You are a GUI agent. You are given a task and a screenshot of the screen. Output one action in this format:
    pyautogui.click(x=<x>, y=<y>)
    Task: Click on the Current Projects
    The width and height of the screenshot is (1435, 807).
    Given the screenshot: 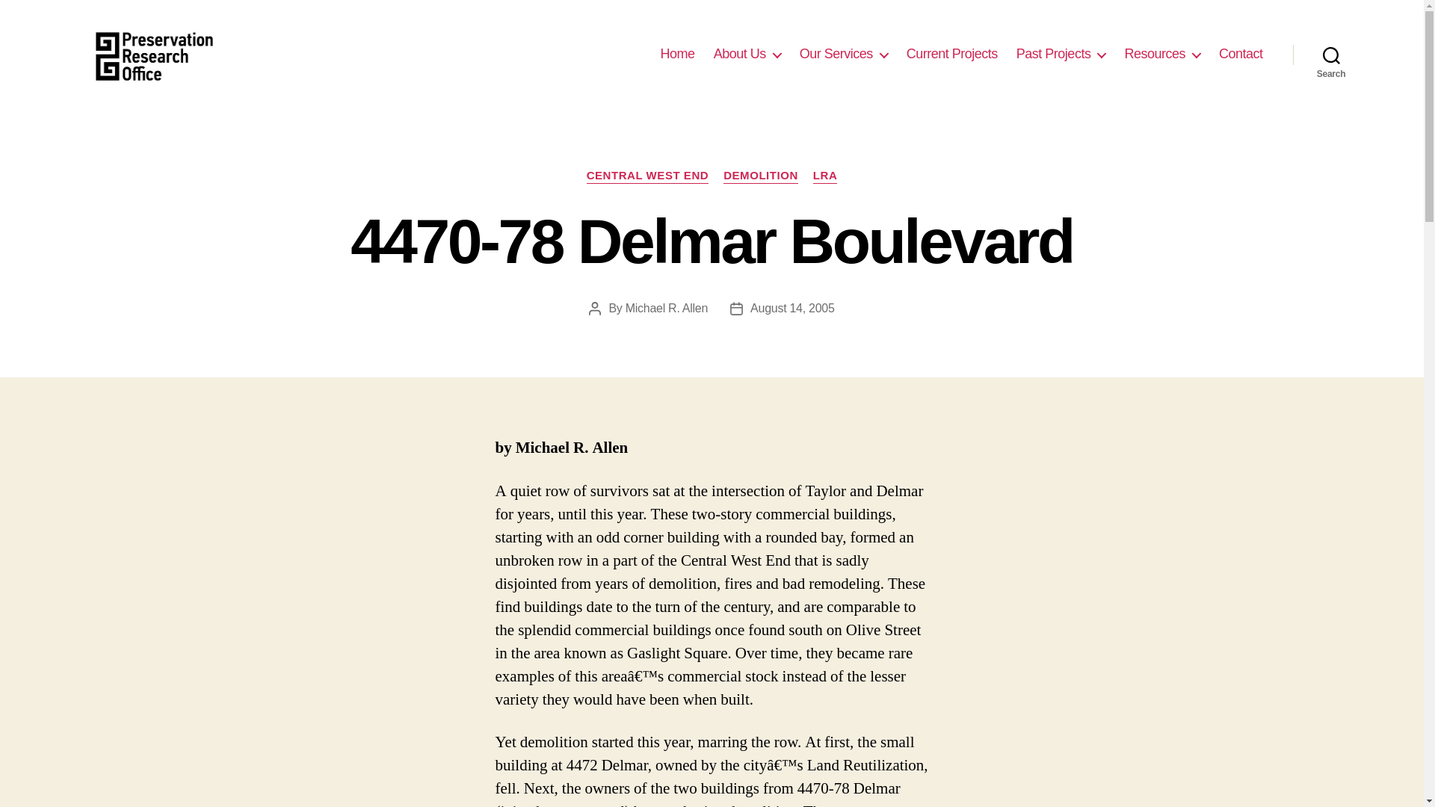 What is the action you would take?
    pyautogui.click(x=952, y=54)
    